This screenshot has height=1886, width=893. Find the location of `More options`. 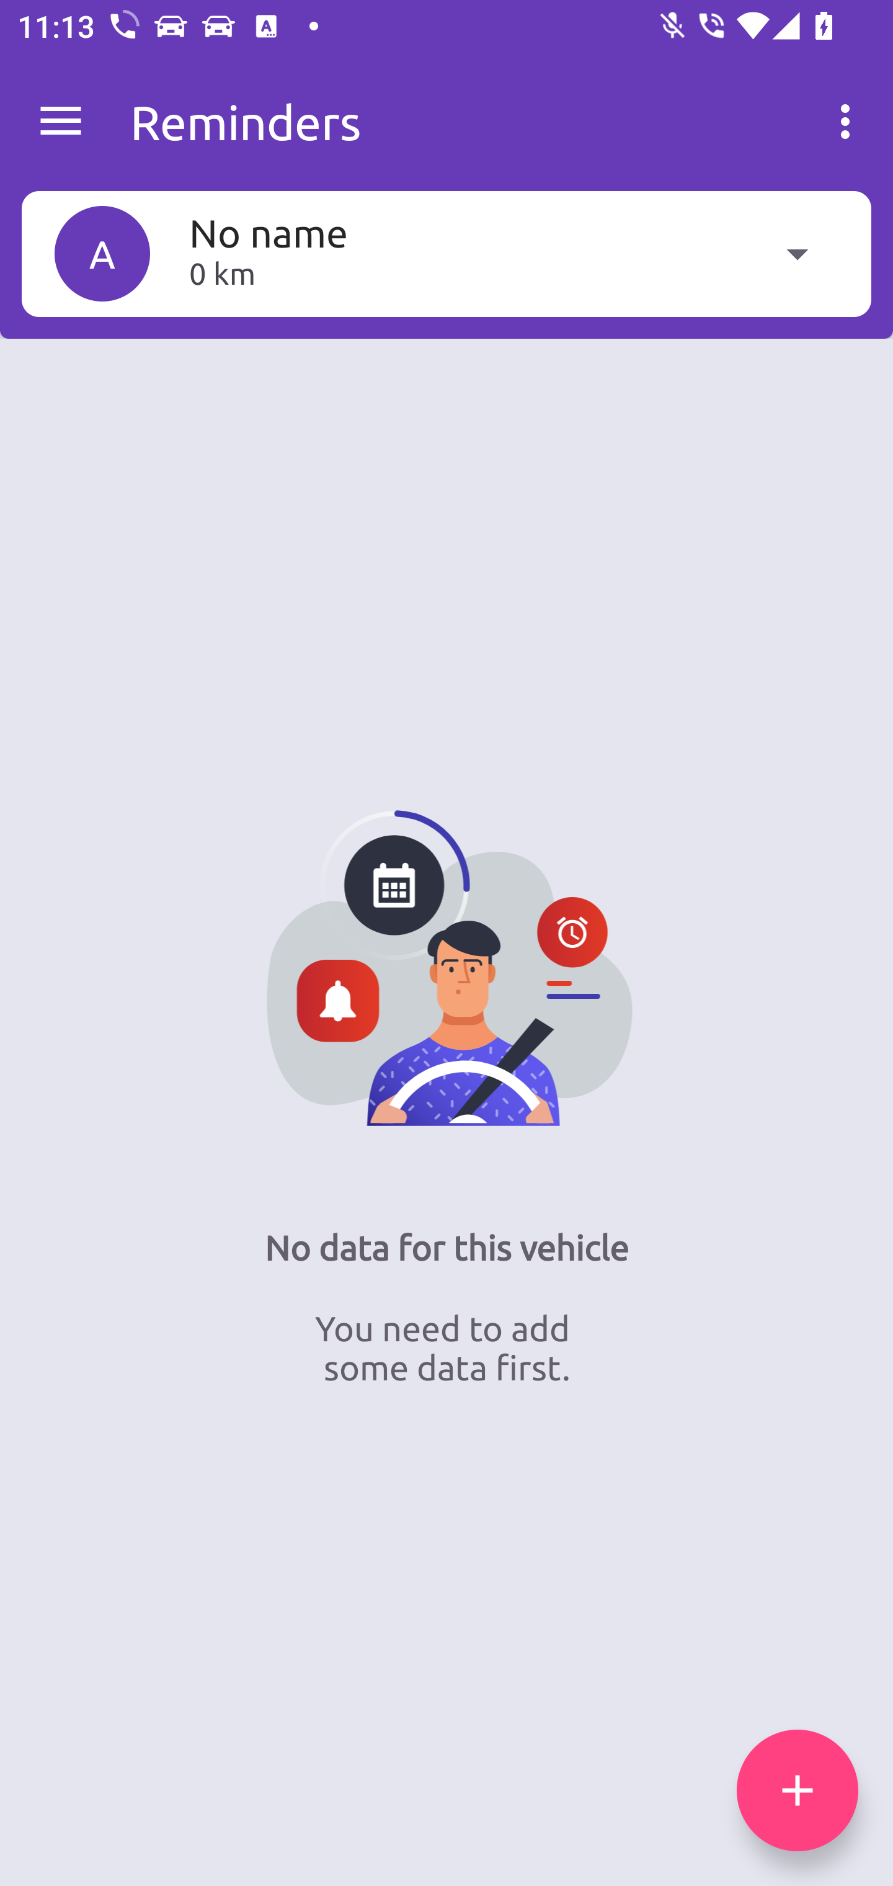

More options is located at coordinates (850, 122).